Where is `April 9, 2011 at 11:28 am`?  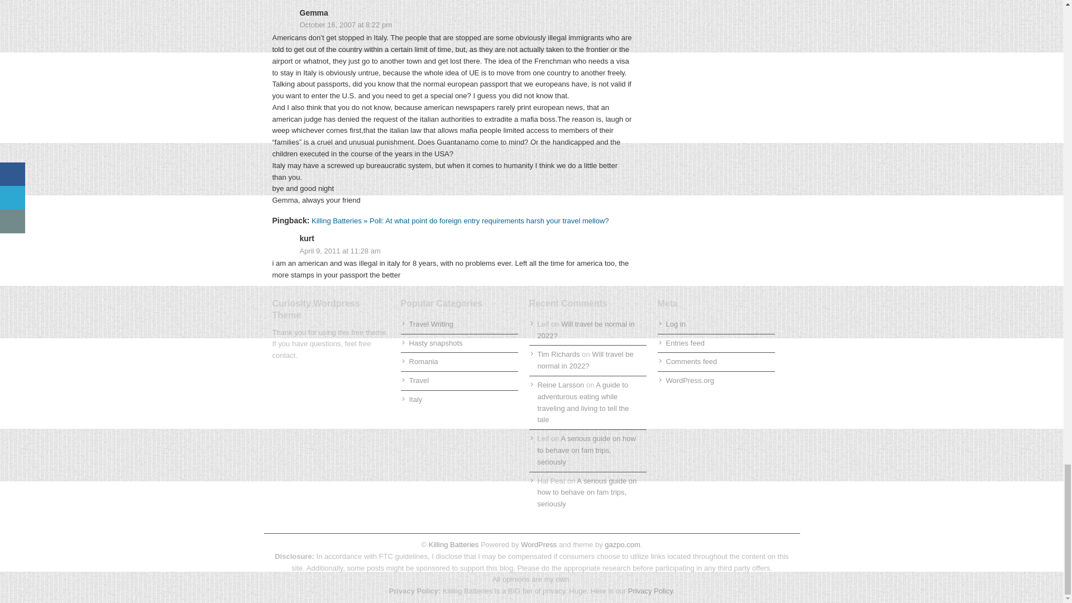
April 9, 2011 at 11:28 am is located at coordinates (452, 251).